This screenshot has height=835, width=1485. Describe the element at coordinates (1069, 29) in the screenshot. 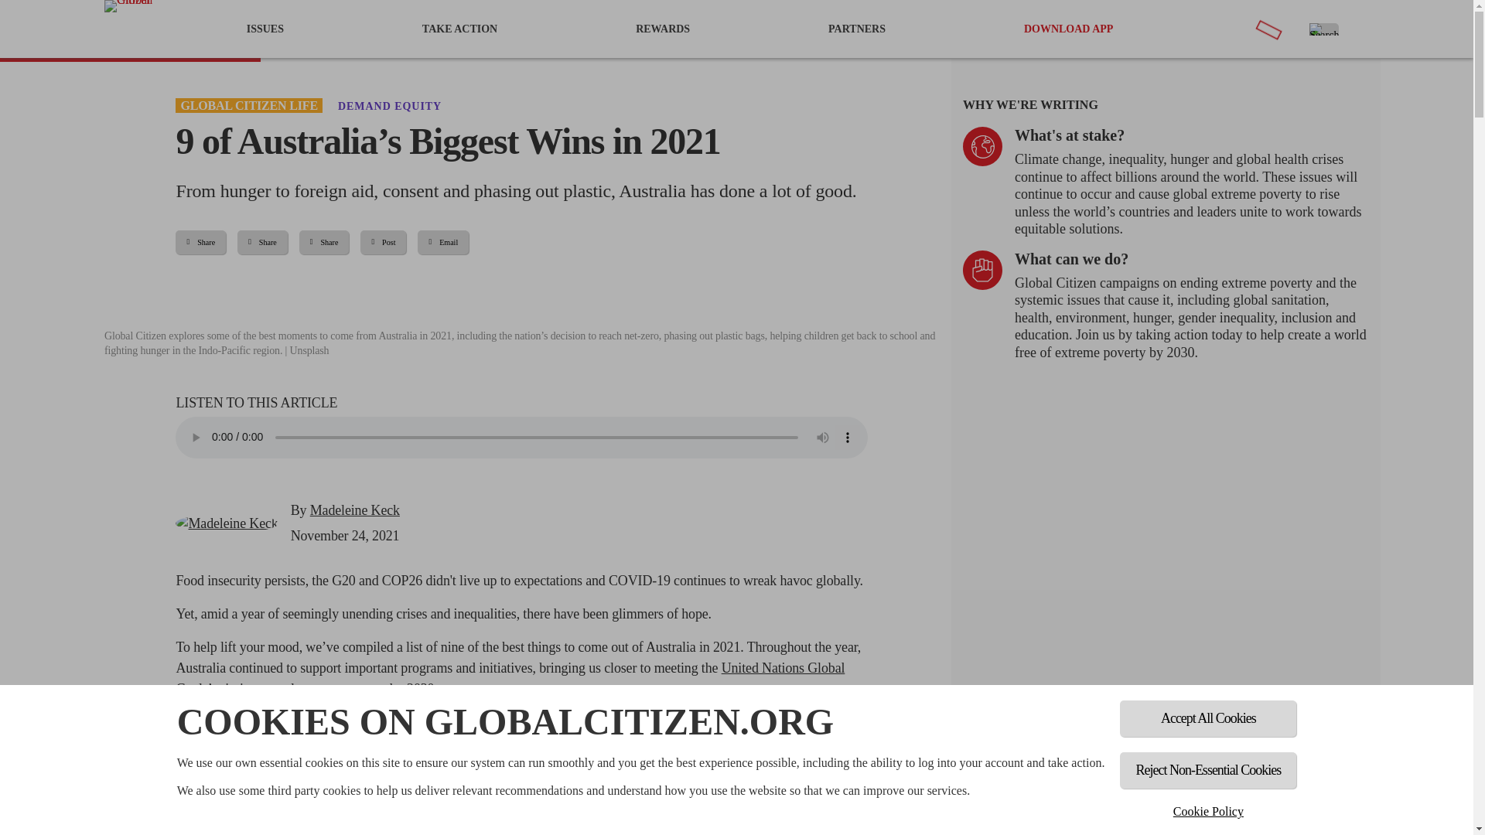

I see `DOWNLOAD APP` at that location.